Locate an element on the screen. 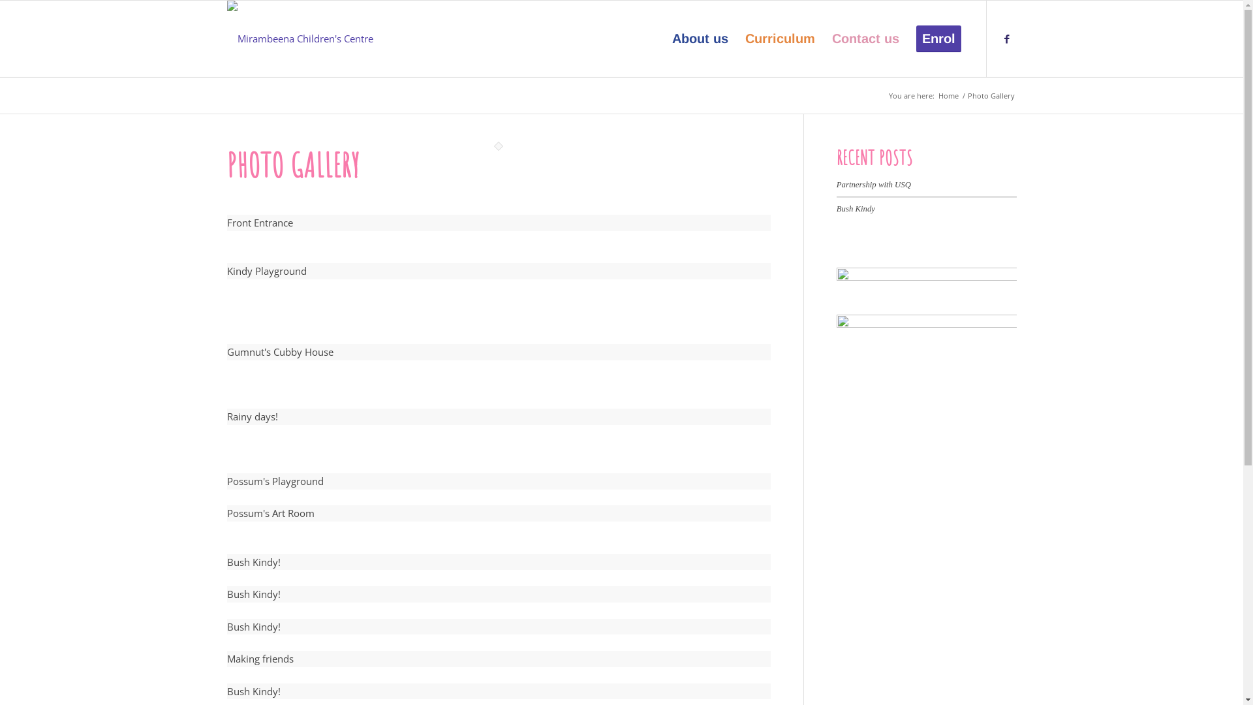 The image size is (1253, 705). Bush Kindy is located at coordinates (856, 209).